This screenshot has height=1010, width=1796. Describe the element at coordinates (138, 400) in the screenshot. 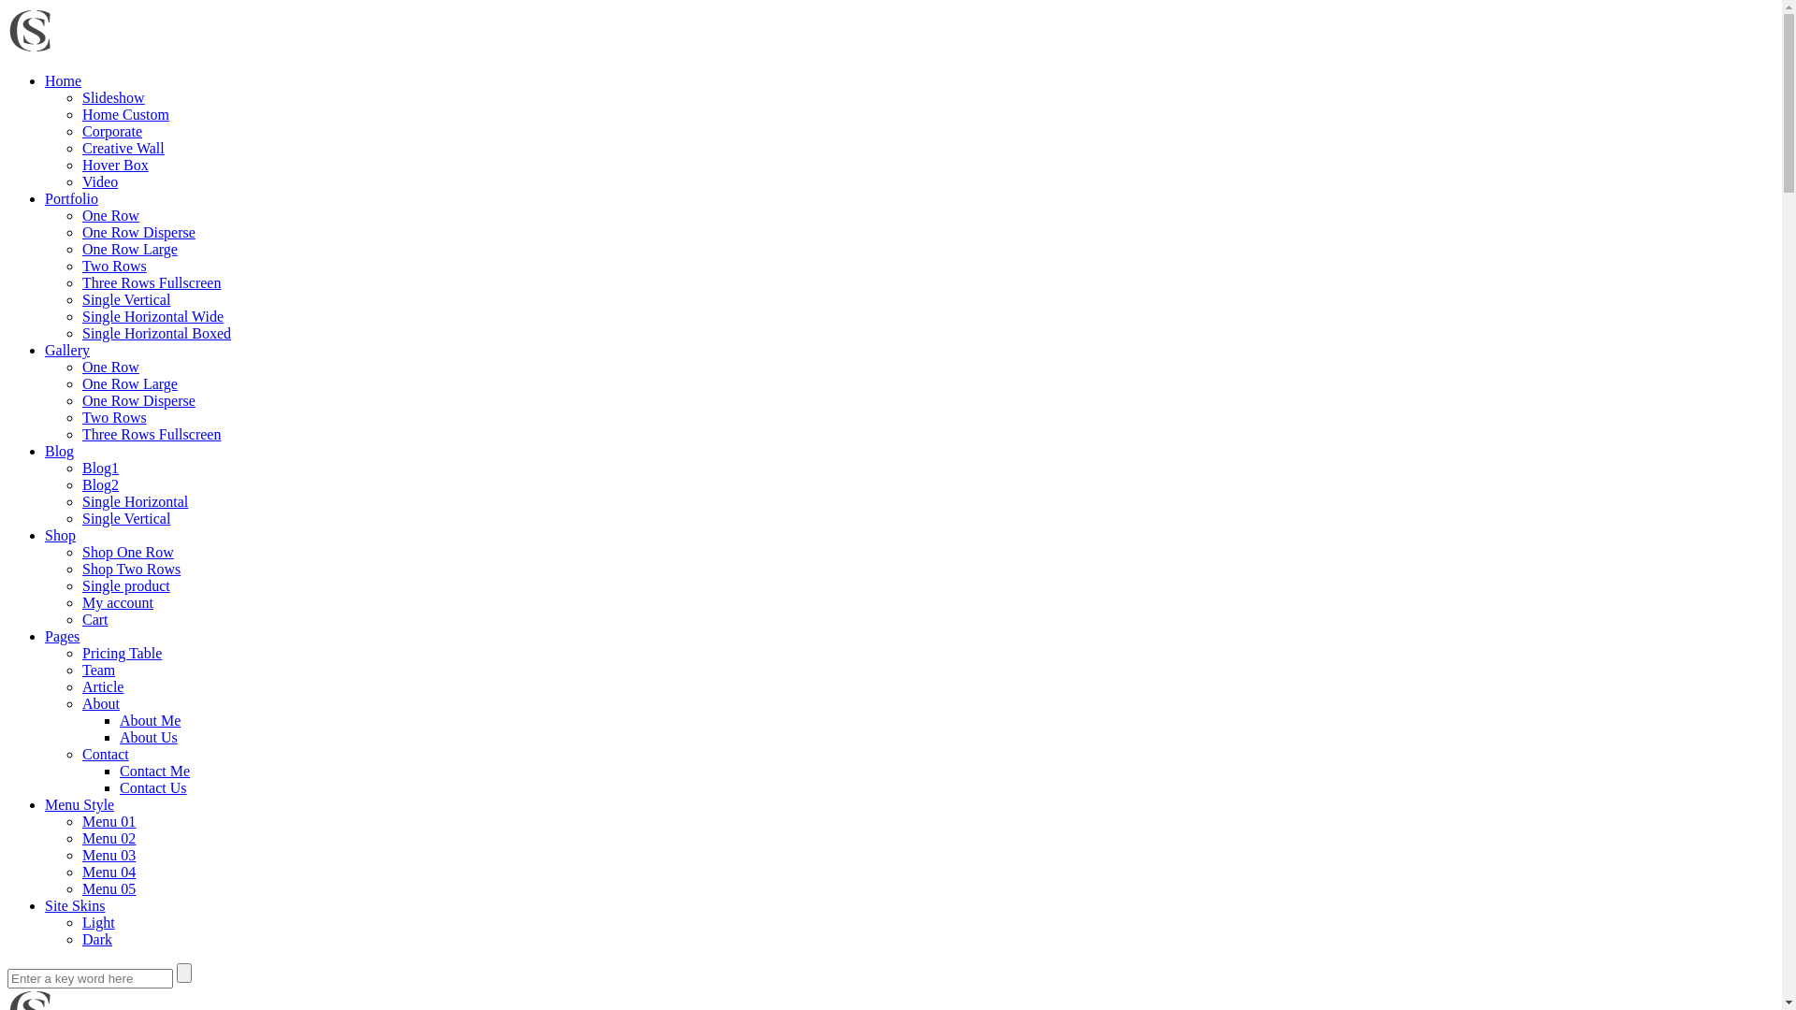

I see `One Row Disperse` at that location.